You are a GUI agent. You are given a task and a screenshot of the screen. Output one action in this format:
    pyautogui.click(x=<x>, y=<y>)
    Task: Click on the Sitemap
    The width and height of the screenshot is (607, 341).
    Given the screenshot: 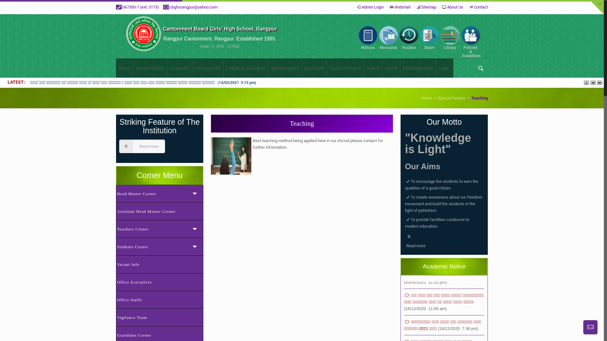 What is the action you would take?
    pyautogui.click(x=429, y=7)
    